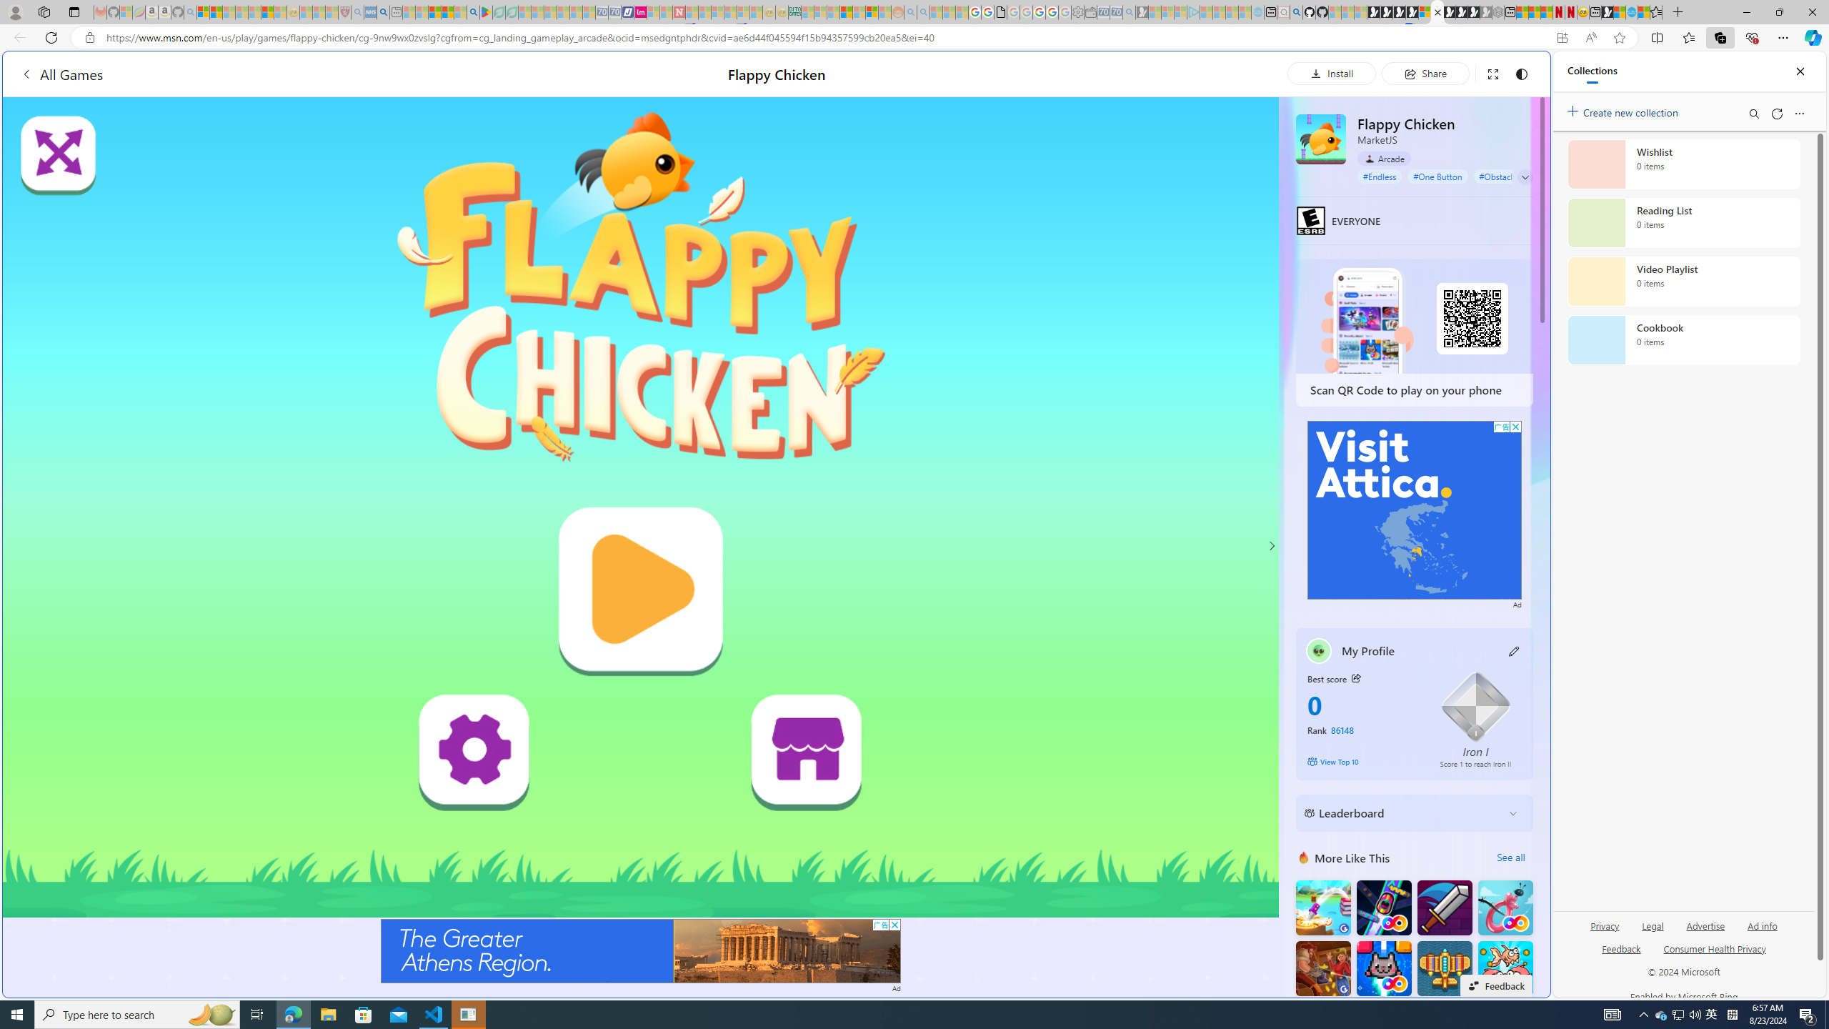 The height and width of the screenshot is (1029, 1829). What do you see at coordinates (678, 12) in the screenshot?
I see `Latest Politics News & Archive | Newsweek.com - Sleeping` at bounding box center [678, 12].